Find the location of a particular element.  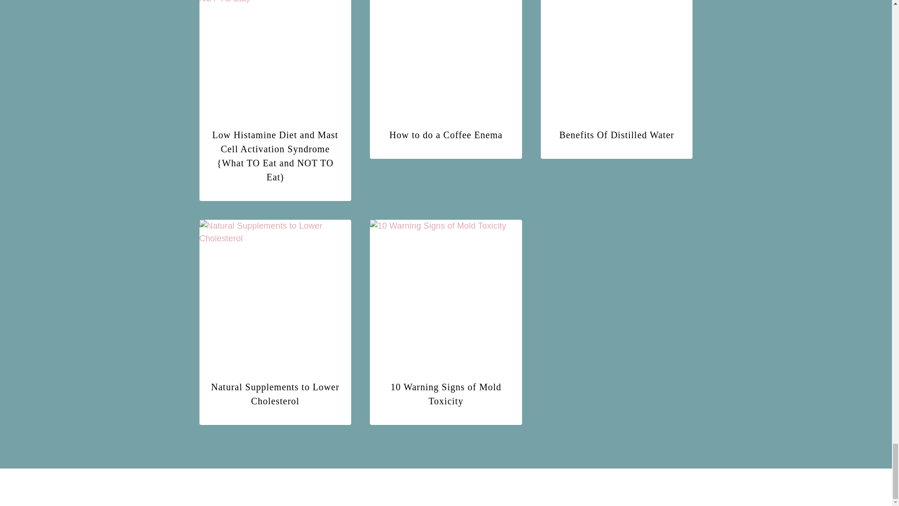

How to do a Coffee Enema is located at coordinates (446, 135).